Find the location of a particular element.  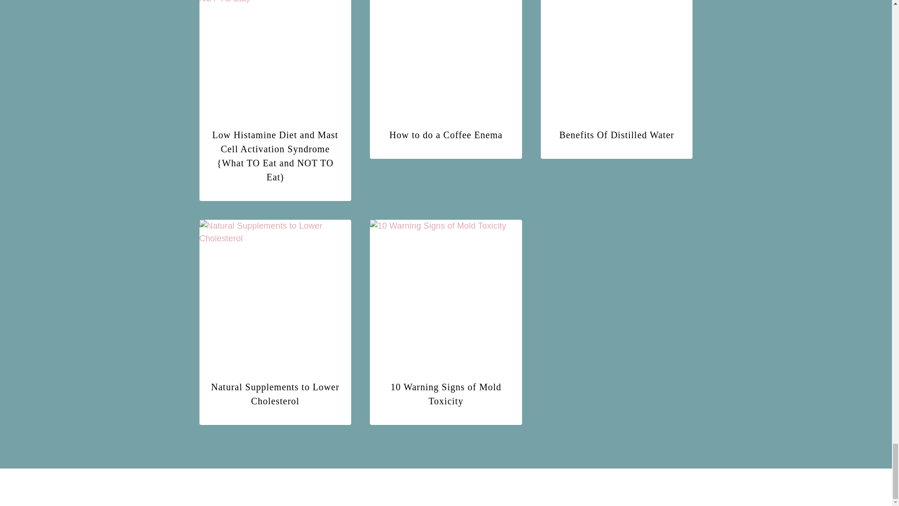

How to do a Coffee Enema is located at coordinates (446, 135).